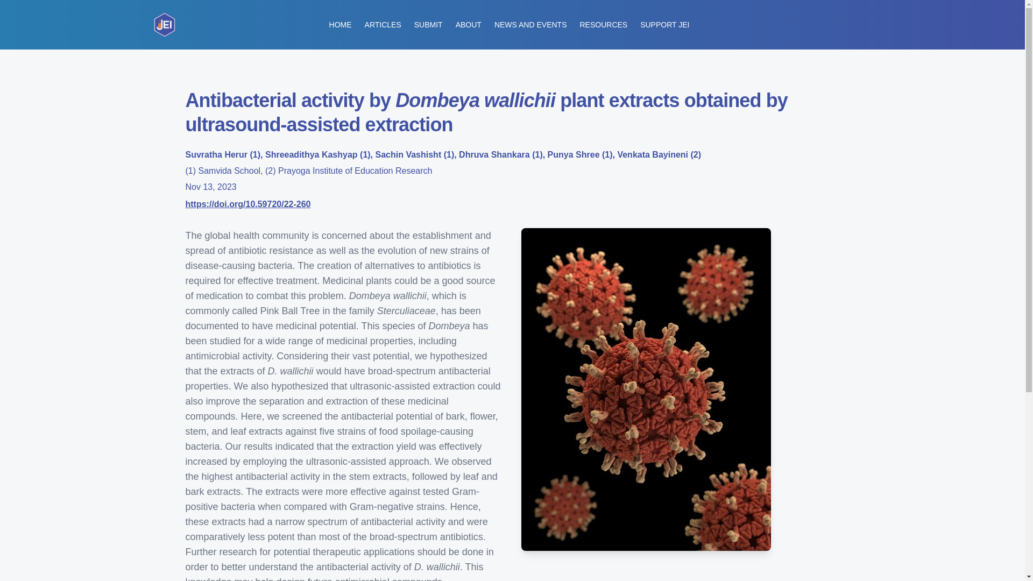  What do you see at coordinates (428, 25) in the screenshot?
I see `SUBMIT` at bounding box center [428, 25].